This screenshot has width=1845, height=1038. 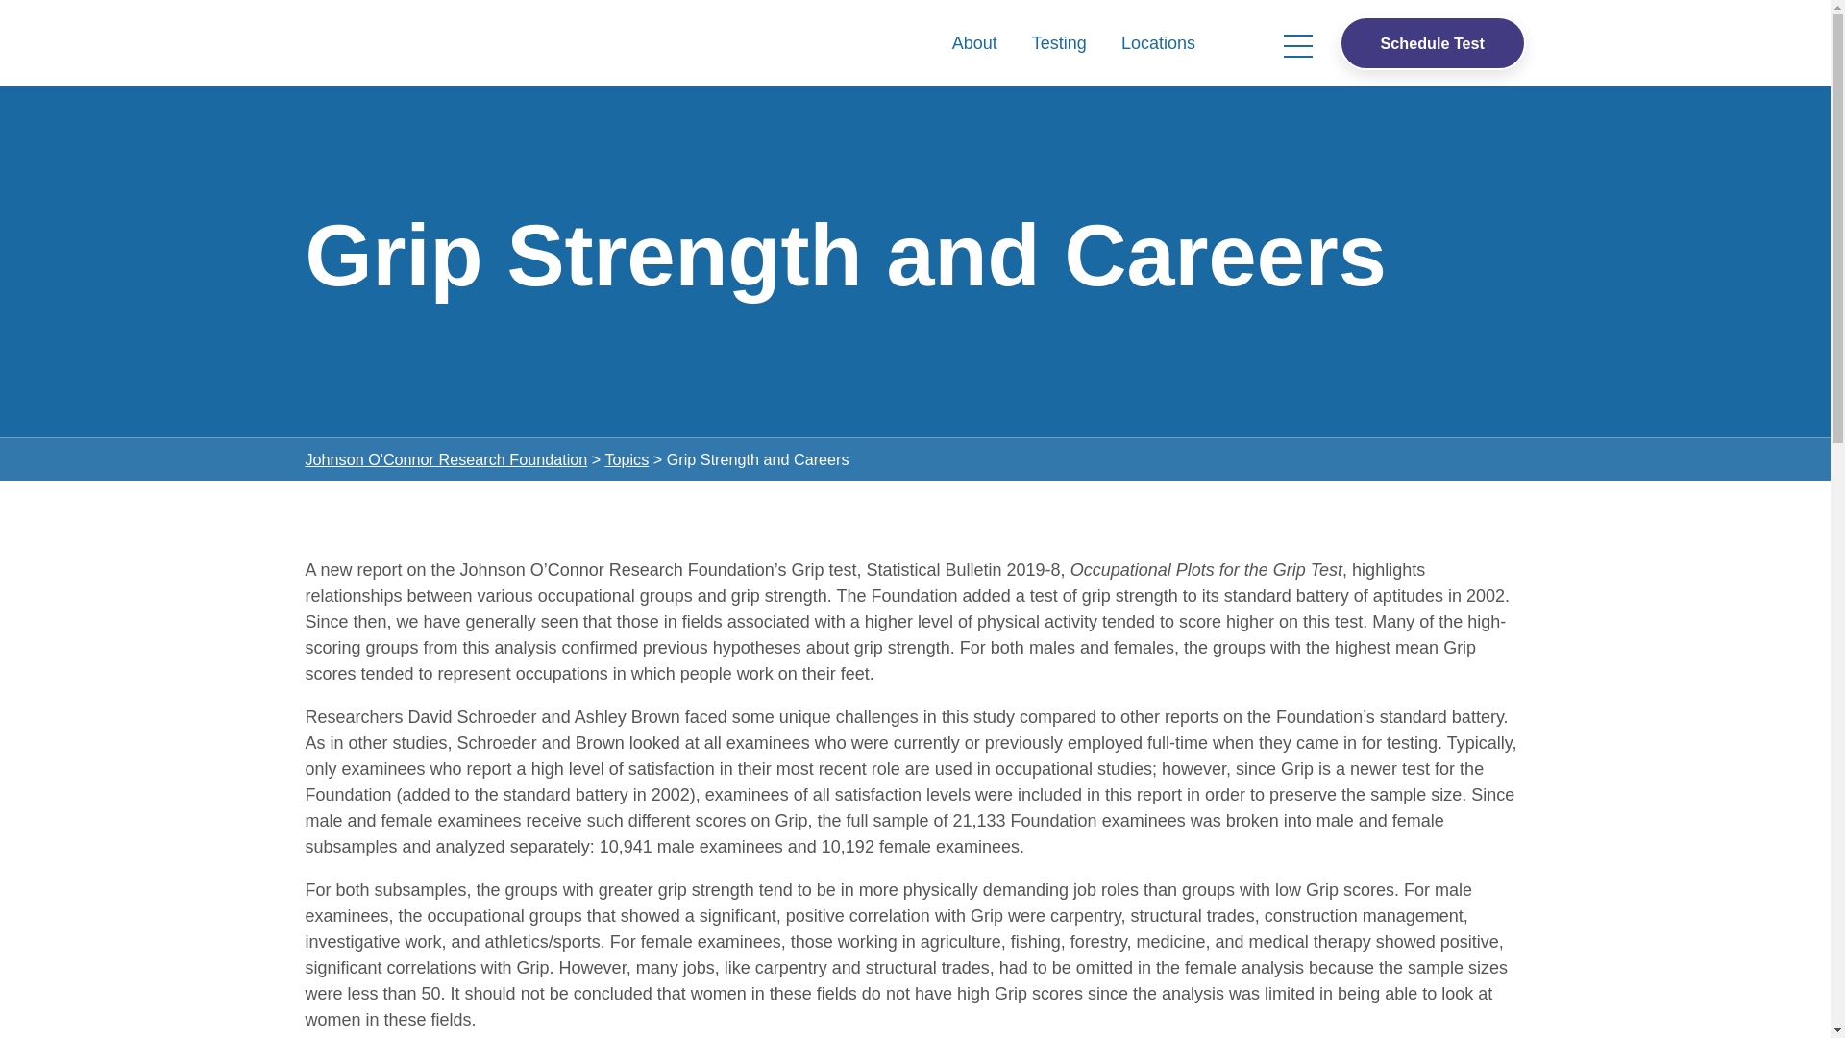 What do you see at coordinates (627, 459) in the screenshot?
I see `Go to the Topics Research Types archives.` at bounding box center [627, 459].